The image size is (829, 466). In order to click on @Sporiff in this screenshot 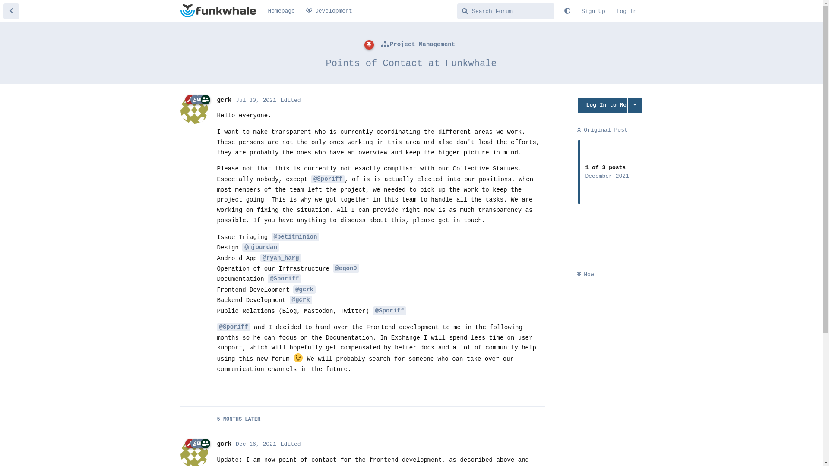, I will do `click(328, 179)`.